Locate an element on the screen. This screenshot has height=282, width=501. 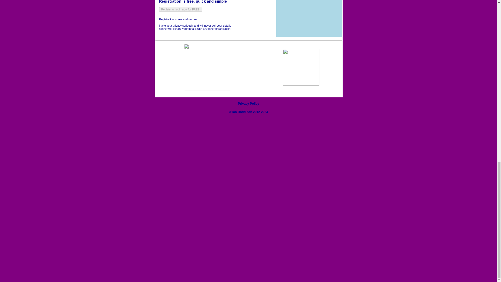
Register or login now for FREE! is located at coordinates (181, 9).